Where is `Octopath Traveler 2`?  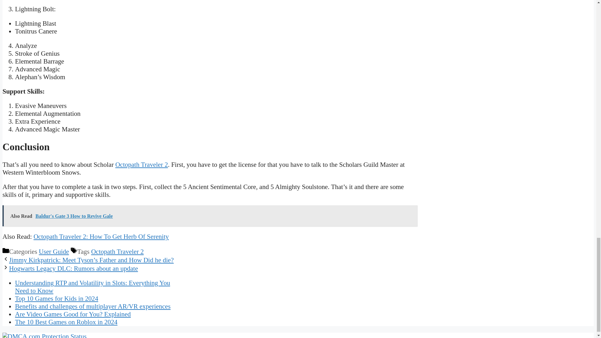 Octopath Traveler 2 is located at coordinates (117, 252).